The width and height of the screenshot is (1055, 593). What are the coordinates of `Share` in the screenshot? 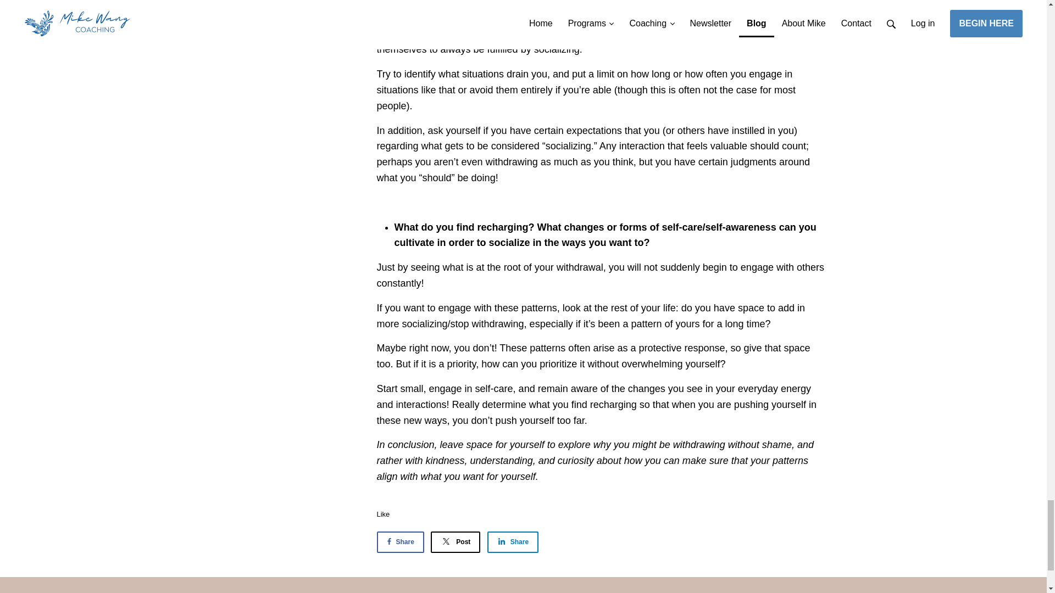 It's located at (513, 541).